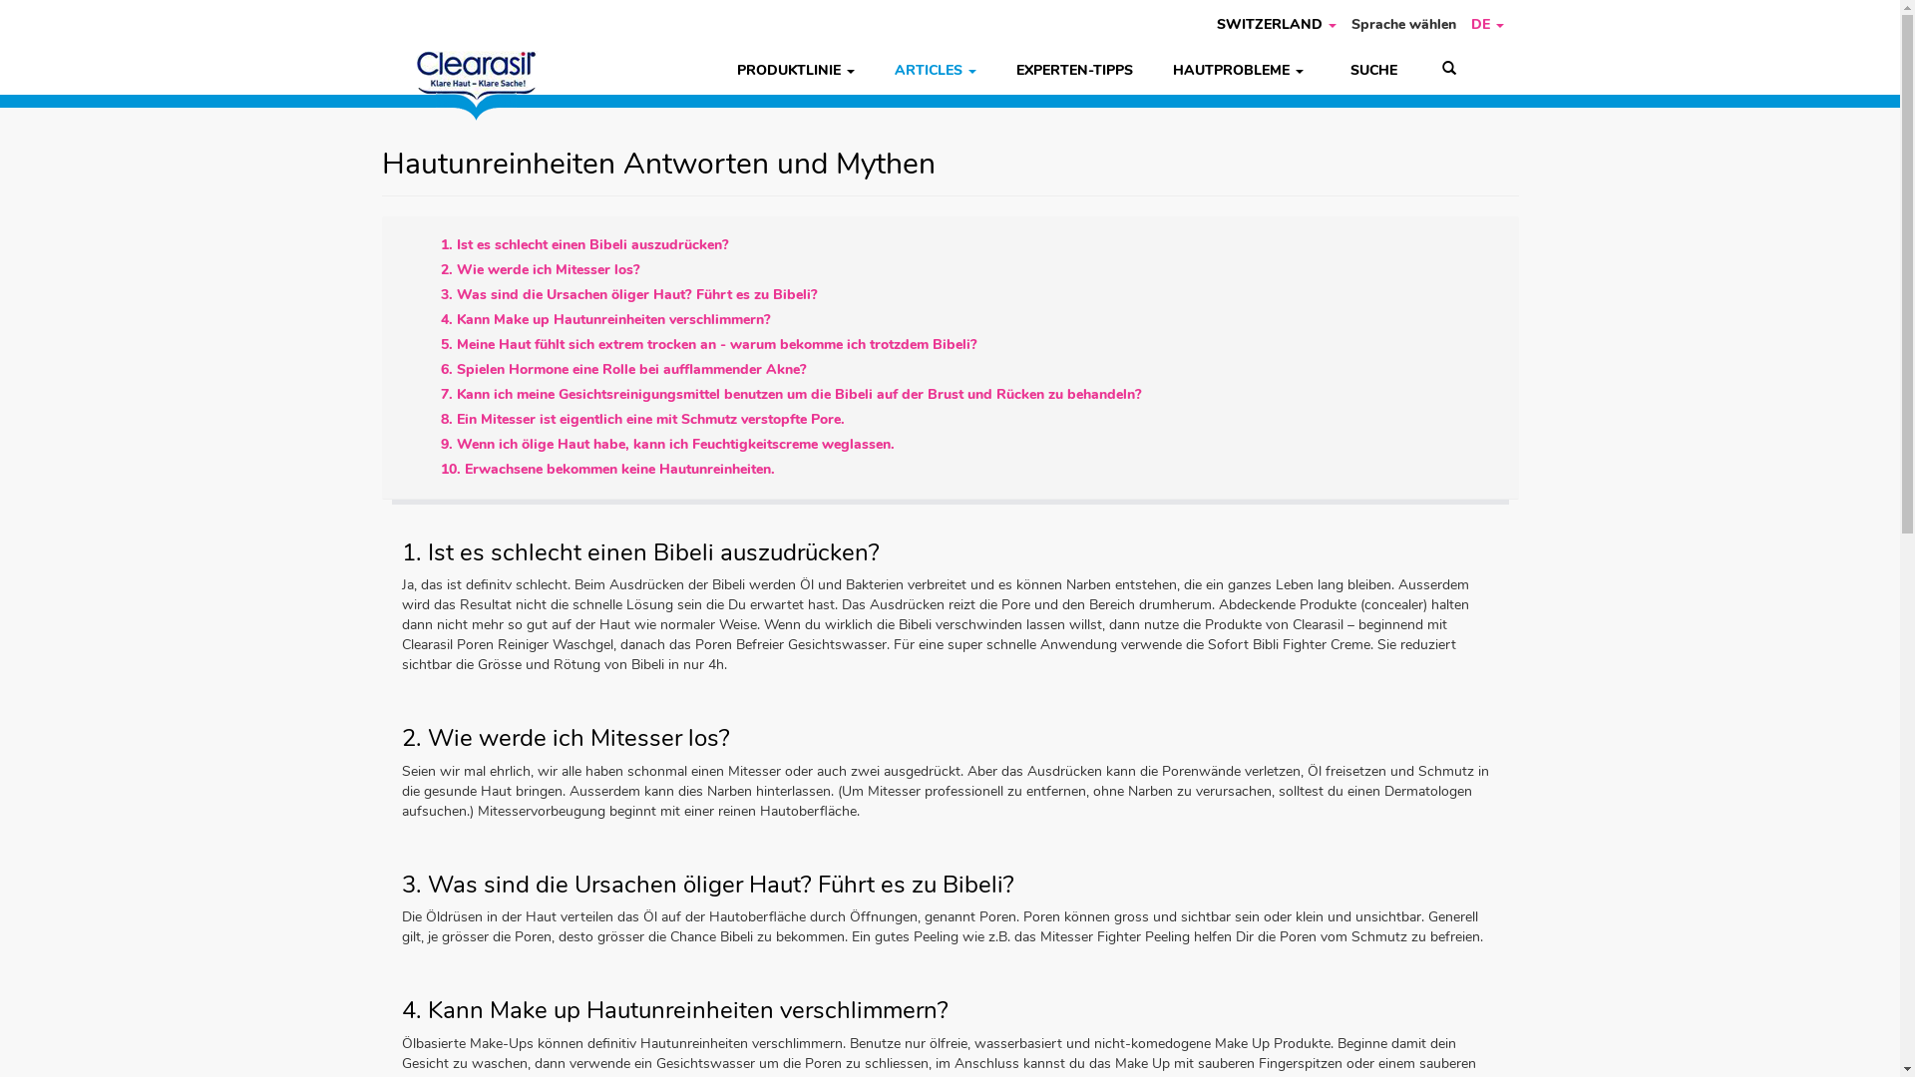 This screenshot has width=1915, height=1077. Describe the element at coordinates (1239, 71) in the screenshot. I see `HAUTPROBLEME` at that location.